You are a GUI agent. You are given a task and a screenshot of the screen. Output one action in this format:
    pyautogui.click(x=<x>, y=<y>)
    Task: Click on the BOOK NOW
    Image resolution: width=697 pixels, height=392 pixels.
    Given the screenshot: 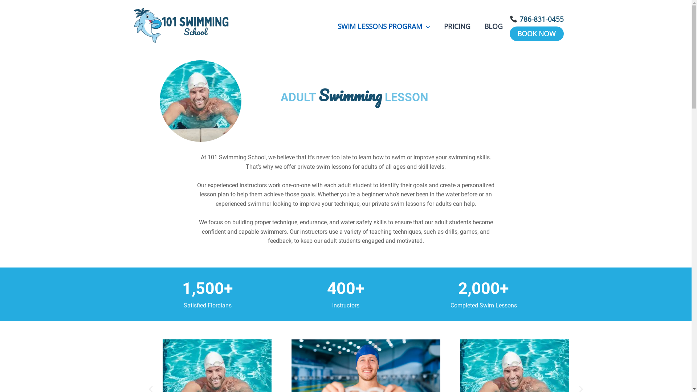 What is the action you would take?
    pyautogui.click(x=537, y=34)
    